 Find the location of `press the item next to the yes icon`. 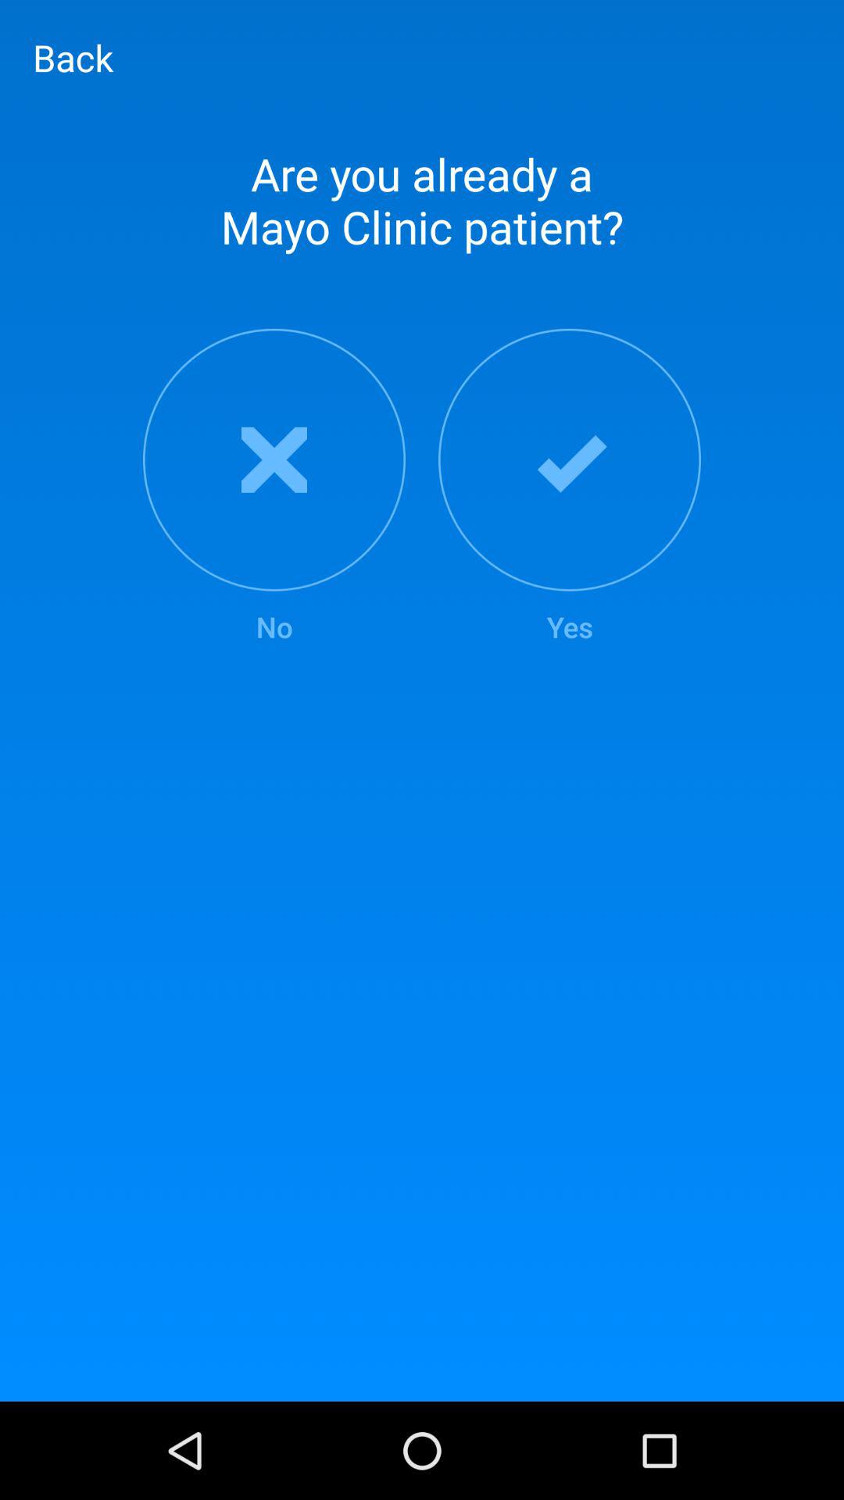

press the item next to the yes icon is located at coordinates (274, 487).